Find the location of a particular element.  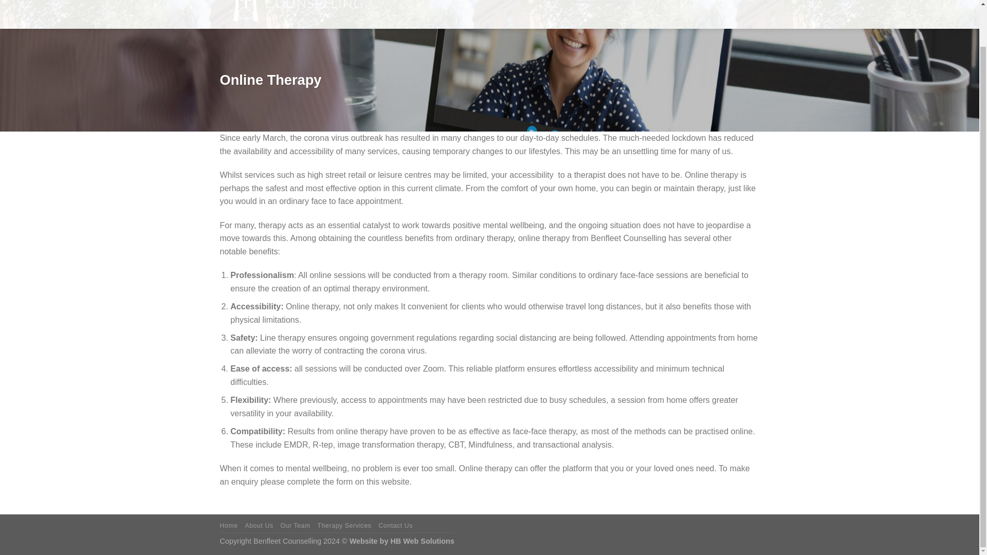

About Us is located at coordinates (259, 526).